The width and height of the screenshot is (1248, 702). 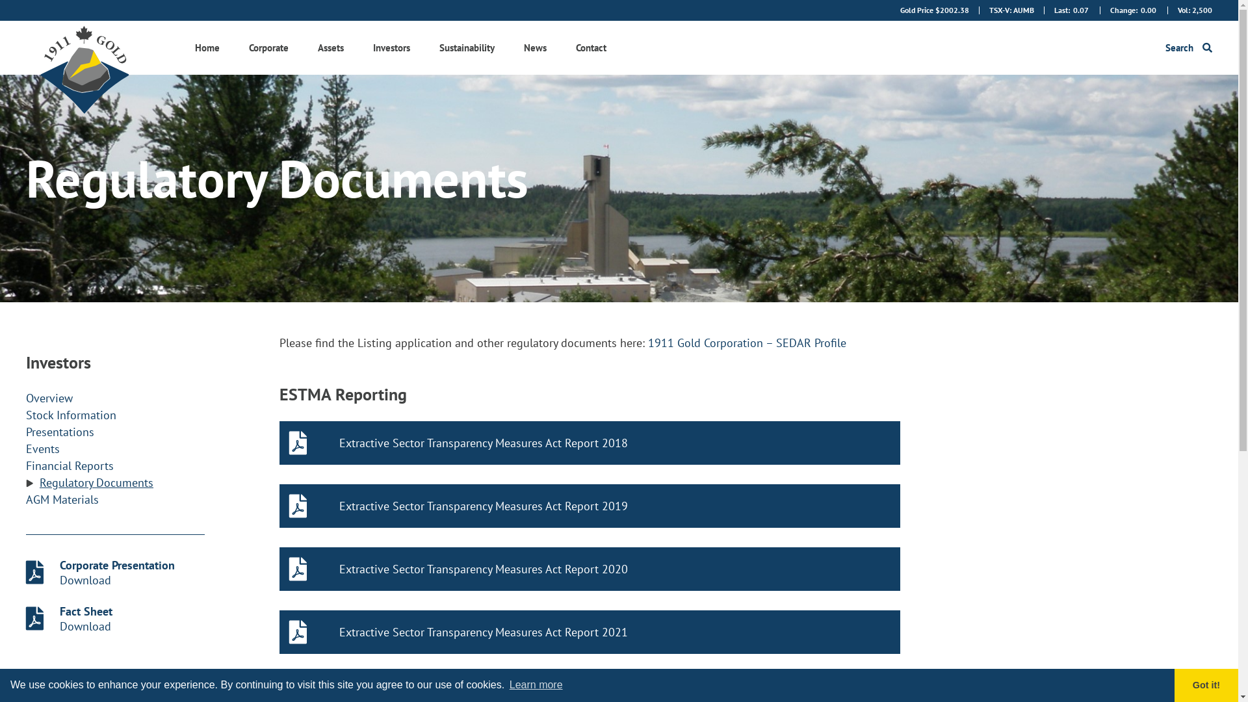 I want to click on Regulatory Documents, so click(x=96, y=483).